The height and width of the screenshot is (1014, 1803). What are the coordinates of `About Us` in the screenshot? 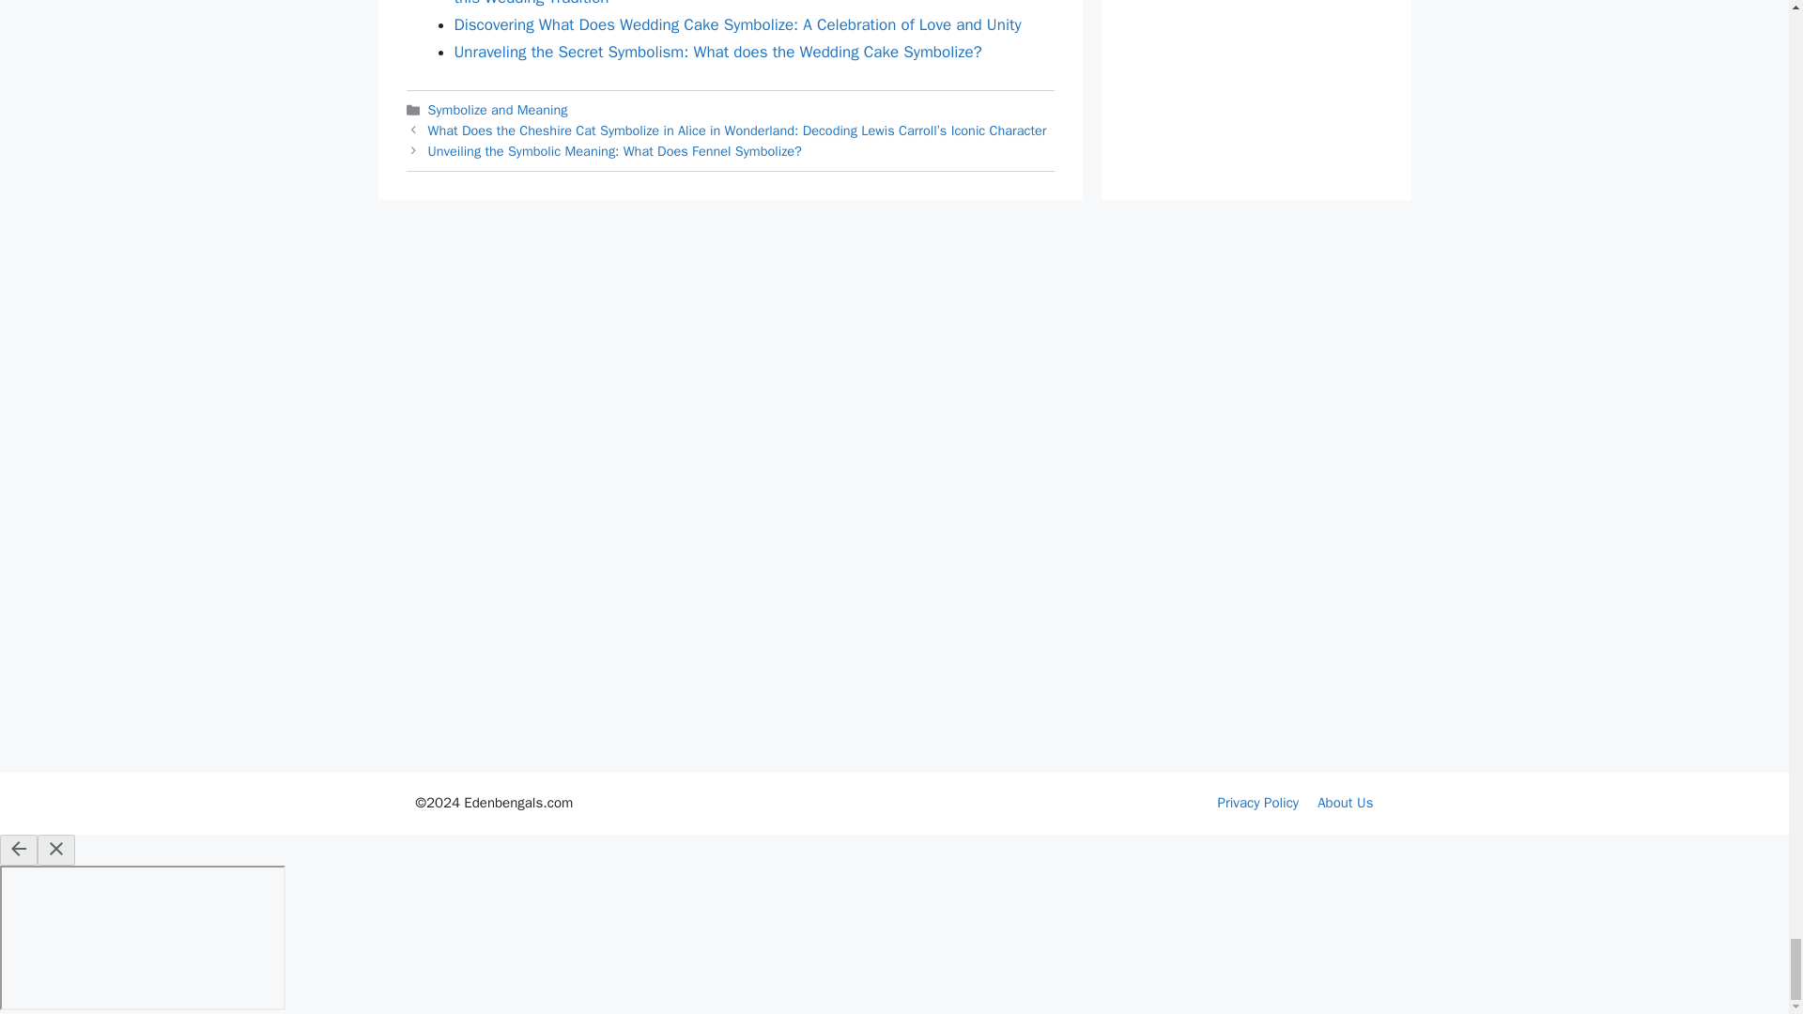 It's located at (1345, 802).